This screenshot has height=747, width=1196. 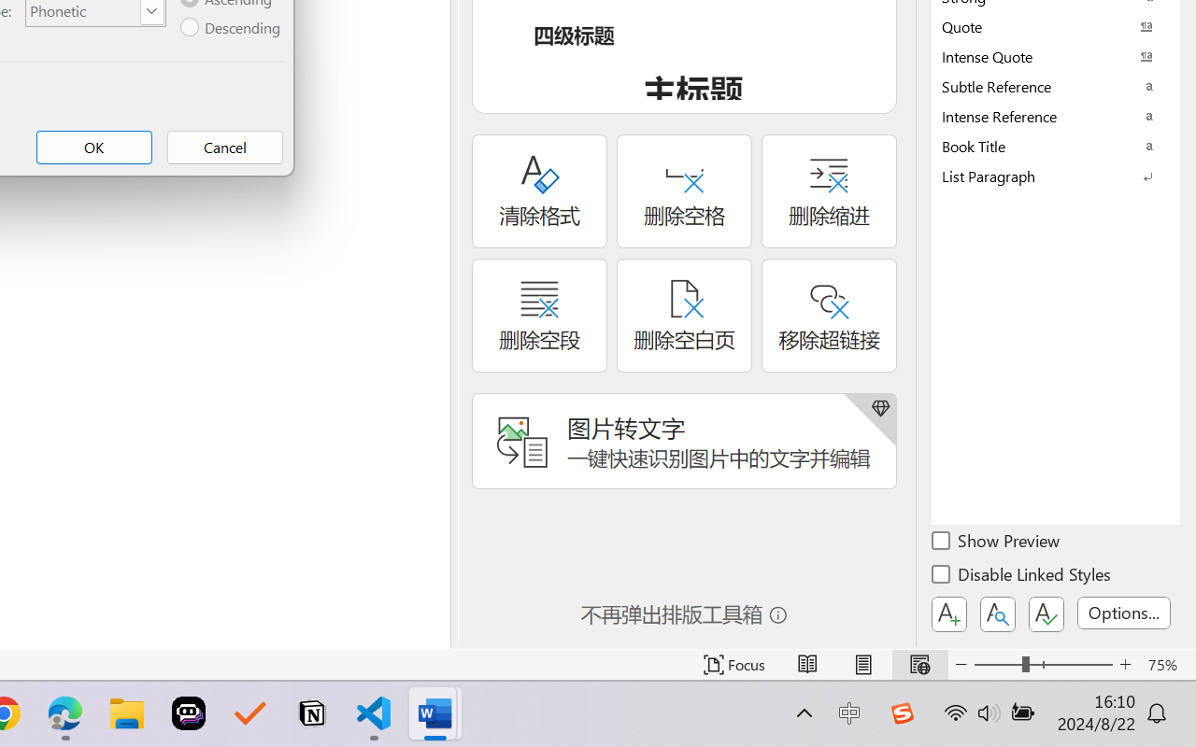 What do you see at coordinates (919, 665) in the screenshot?
I see `Web Layout` at bounding box center [919, 665].